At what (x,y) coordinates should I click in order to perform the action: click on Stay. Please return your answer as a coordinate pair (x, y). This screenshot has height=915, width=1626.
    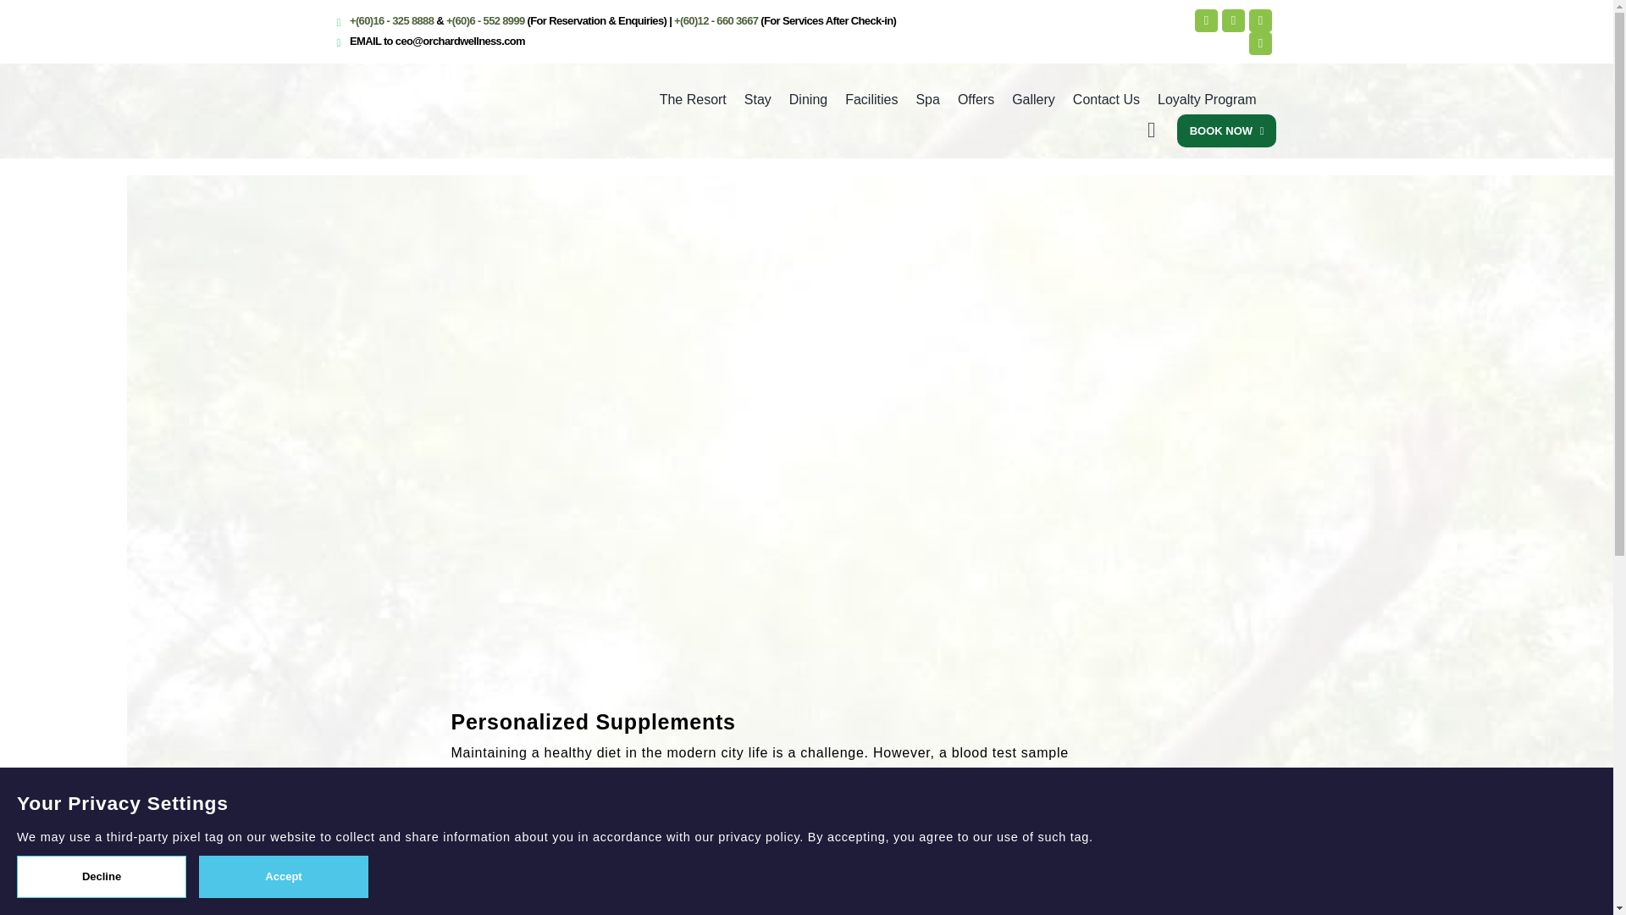
    Looking at the image, I should click on (758, 100).